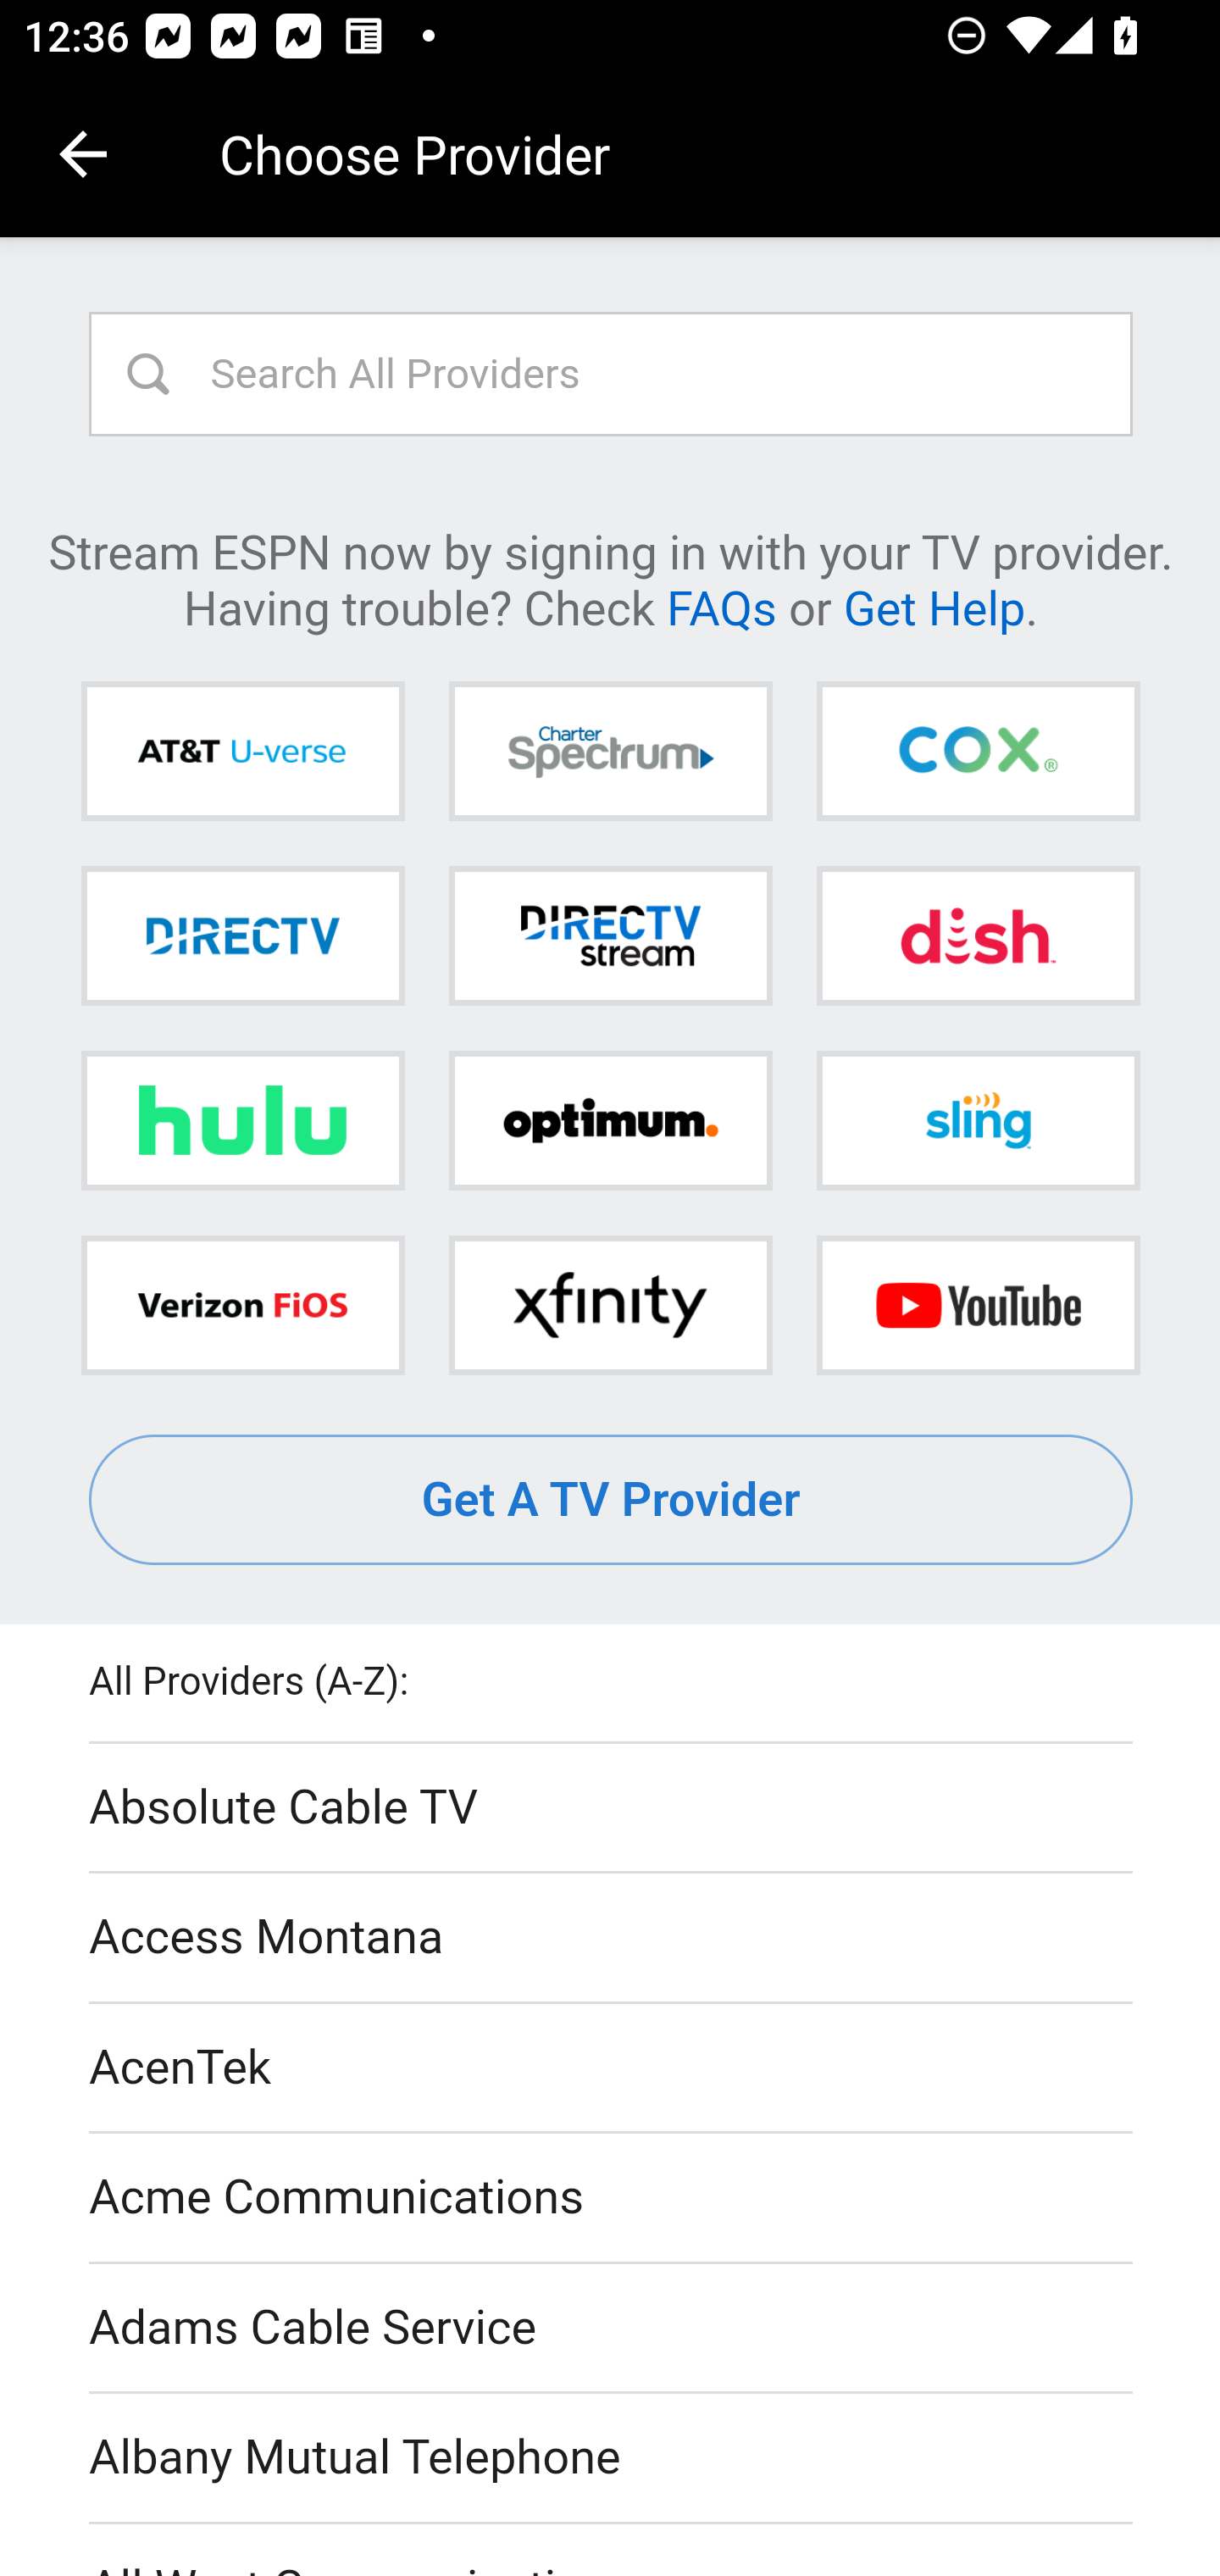 The image size is (1220, 2576). Describe the element at coordinates (83, 154) in the screenshot. I see `Navigate up` at that location.